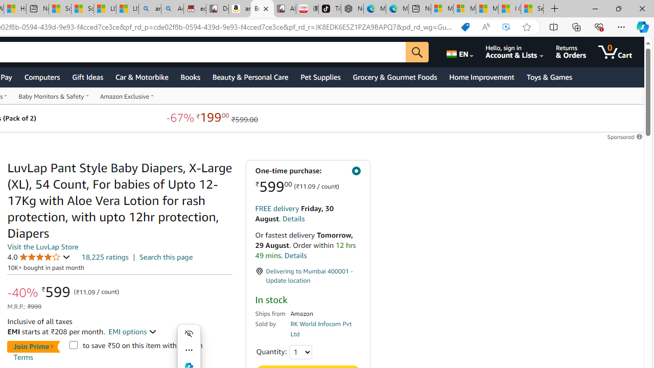  I want to click on All Cubot phones, so click(285, 9).